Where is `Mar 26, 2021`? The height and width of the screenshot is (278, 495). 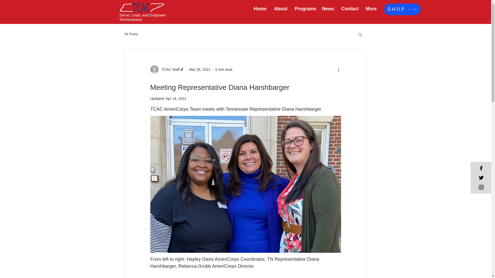 Mar 26, 2021 is located at coordinates (200, 69).